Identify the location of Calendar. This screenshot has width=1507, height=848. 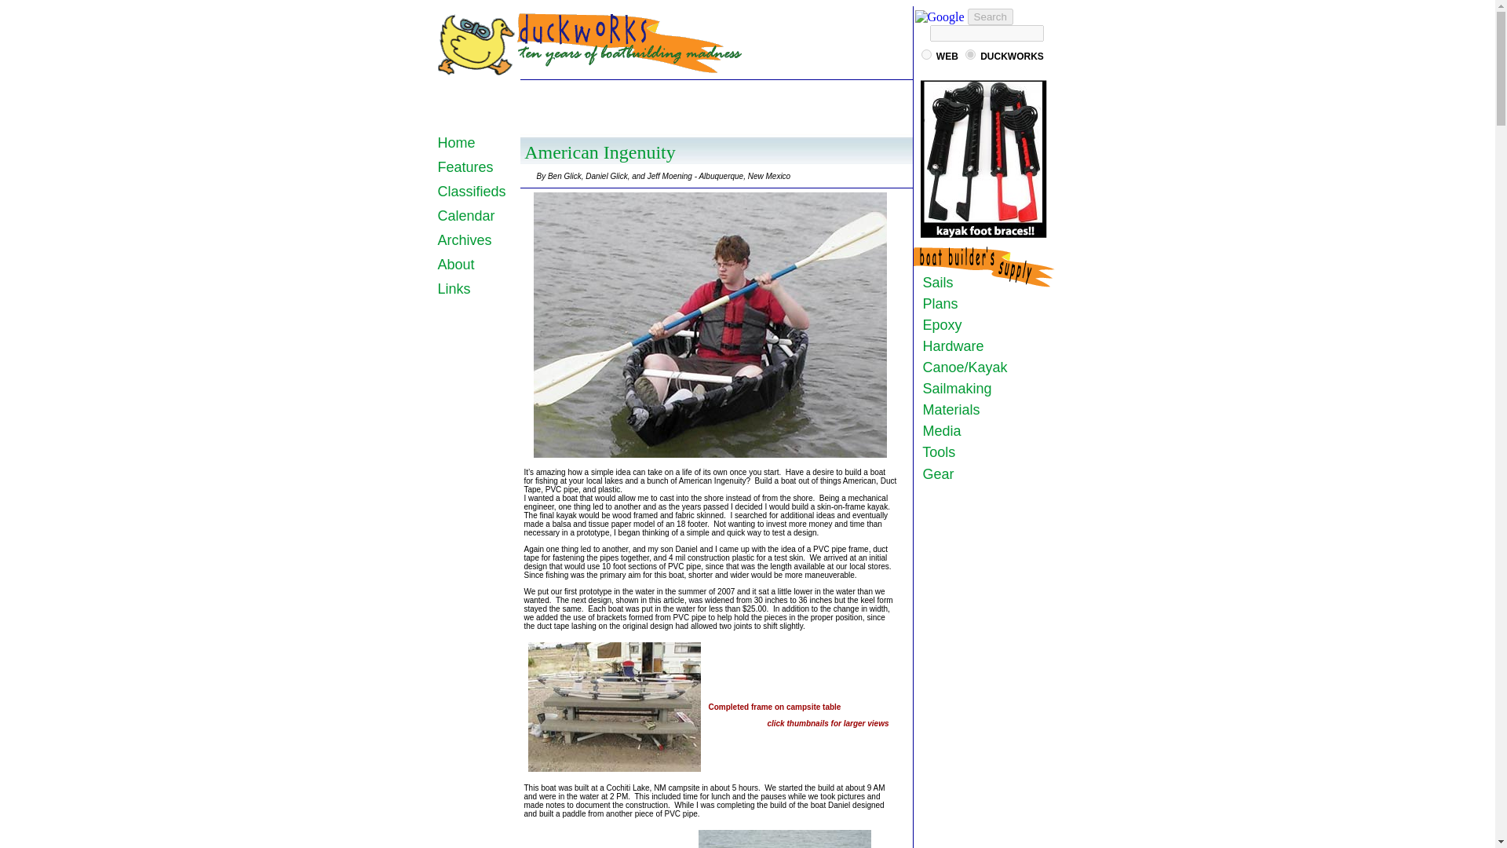
(466, 215).